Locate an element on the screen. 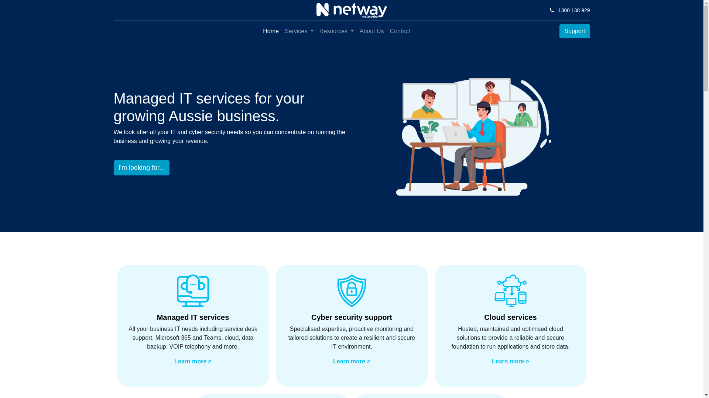 This screenshot has width=709, height=398. 1300 138 929 is located at coordinates (574, 10).